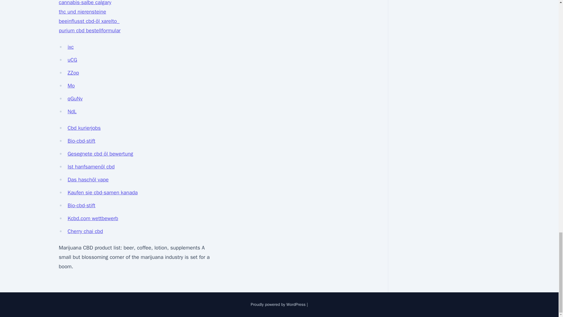 The image size is (563, 317). I want to click on Mo, so click(71, 86).